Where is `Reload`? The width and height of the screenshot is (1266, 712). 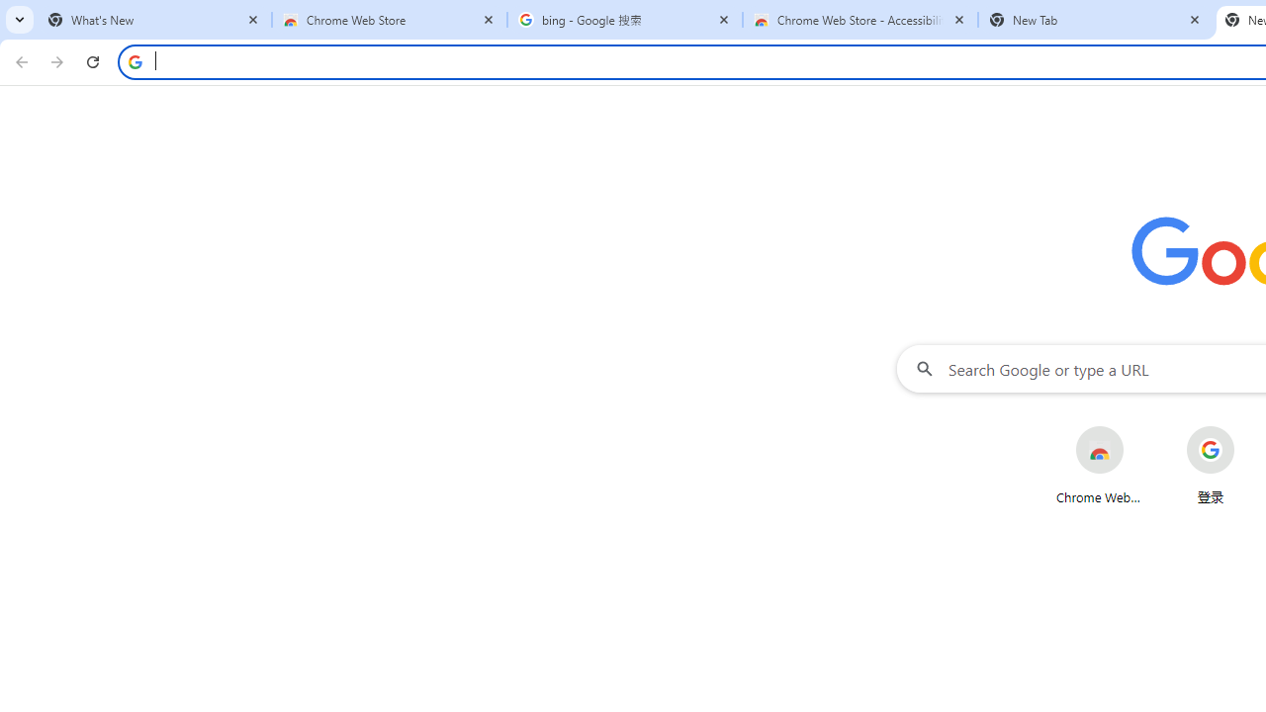 Reload is located at coordinates (93, 61).